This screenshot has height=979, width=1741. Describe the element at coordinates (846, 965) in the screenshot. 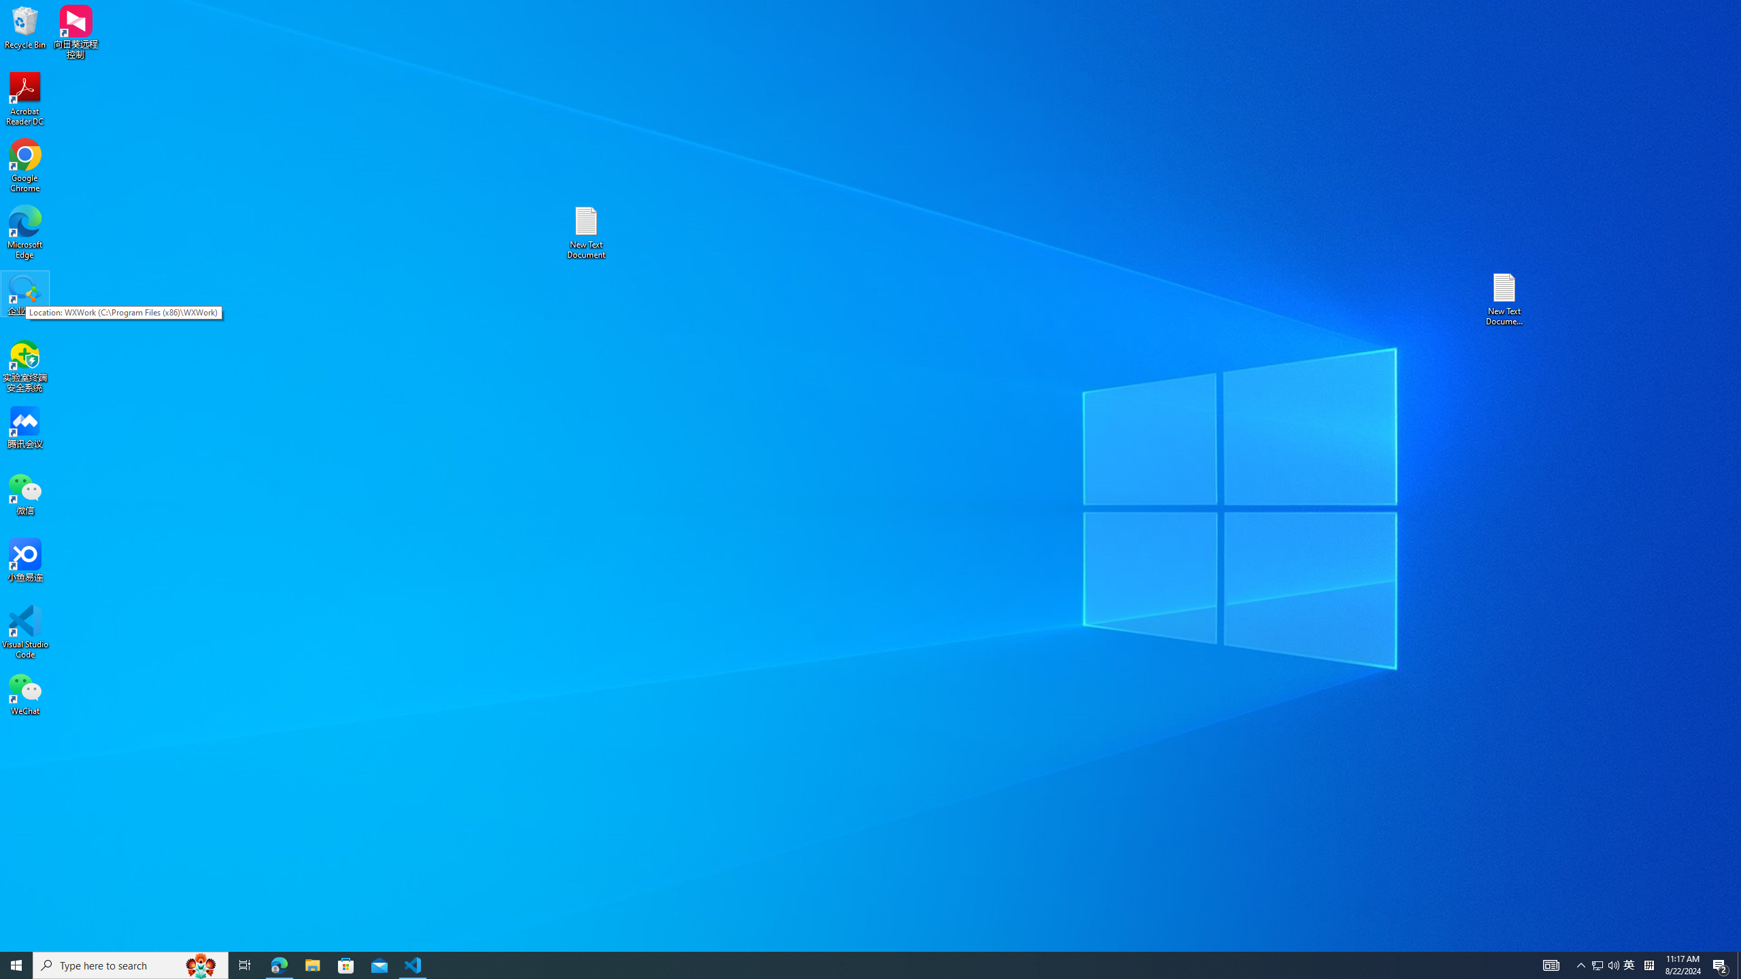

I see `Start` at that location.